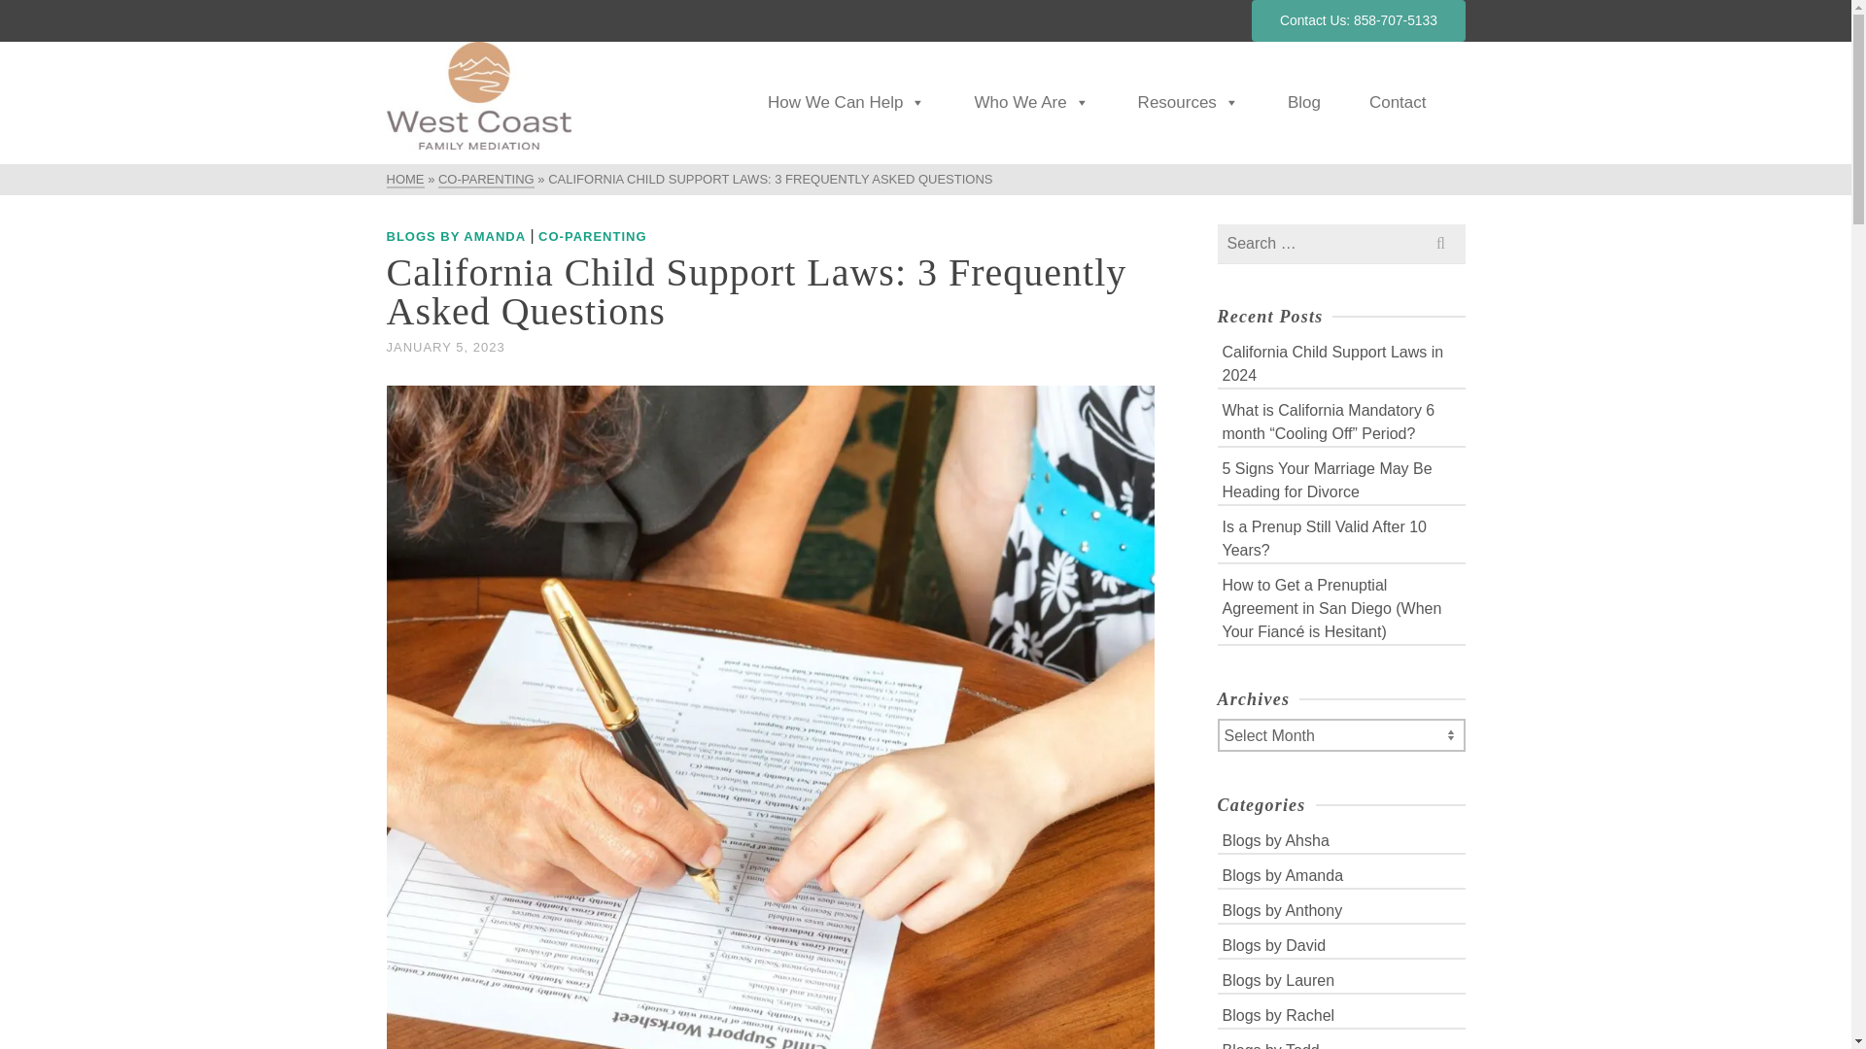 The height and width of the screenshot is (1049, 1866). I want to click on Contact Us: 858-707-5133, so click(1359, 21).